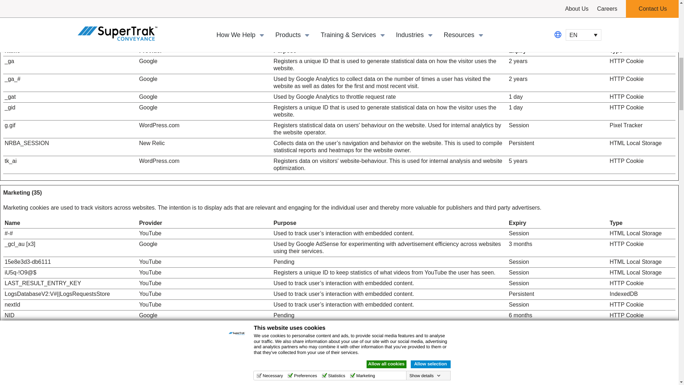 The width and height of the screenshot is (684, 385). I want to click on Google, so click(148, 61).